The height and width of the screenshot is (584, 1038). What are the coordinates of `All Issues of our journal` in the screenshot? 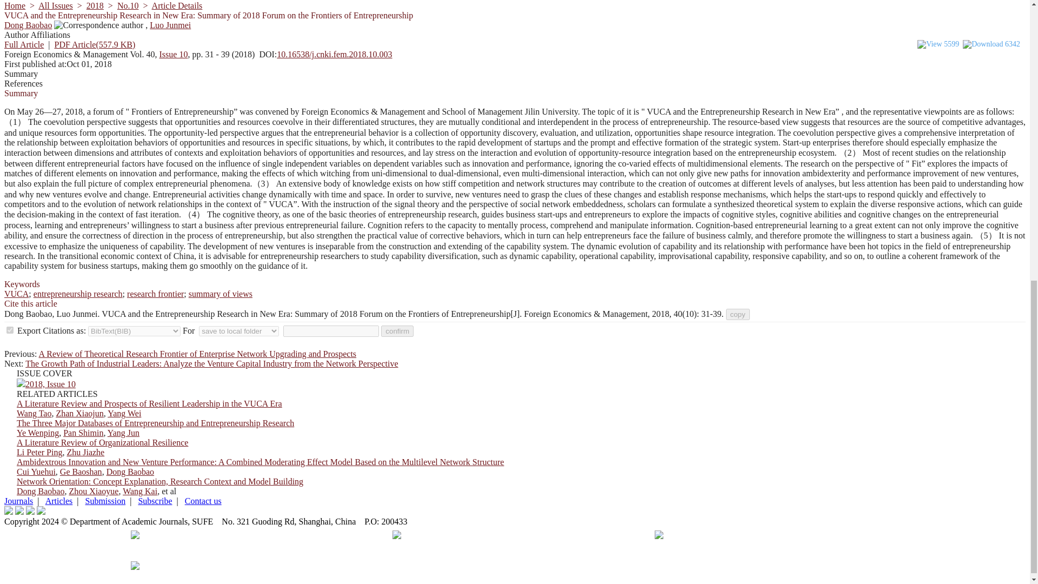 It's located at (55, 5).